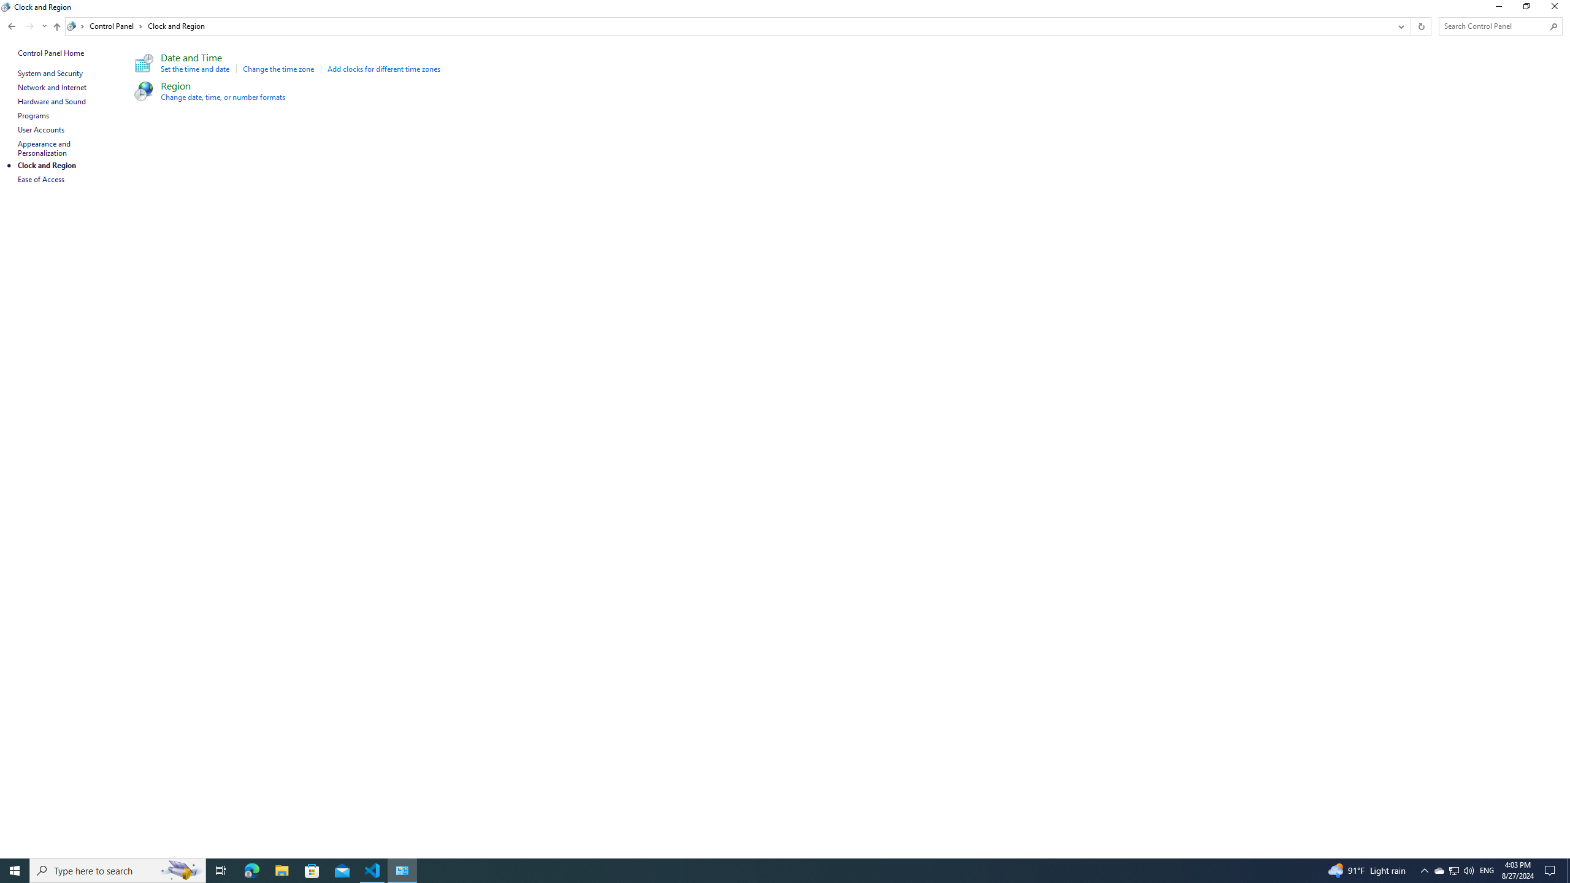  Describe the element at coordinates (29, 26) in the screenshot. I see `Forward (Alt + Right Arrow)` at that location.